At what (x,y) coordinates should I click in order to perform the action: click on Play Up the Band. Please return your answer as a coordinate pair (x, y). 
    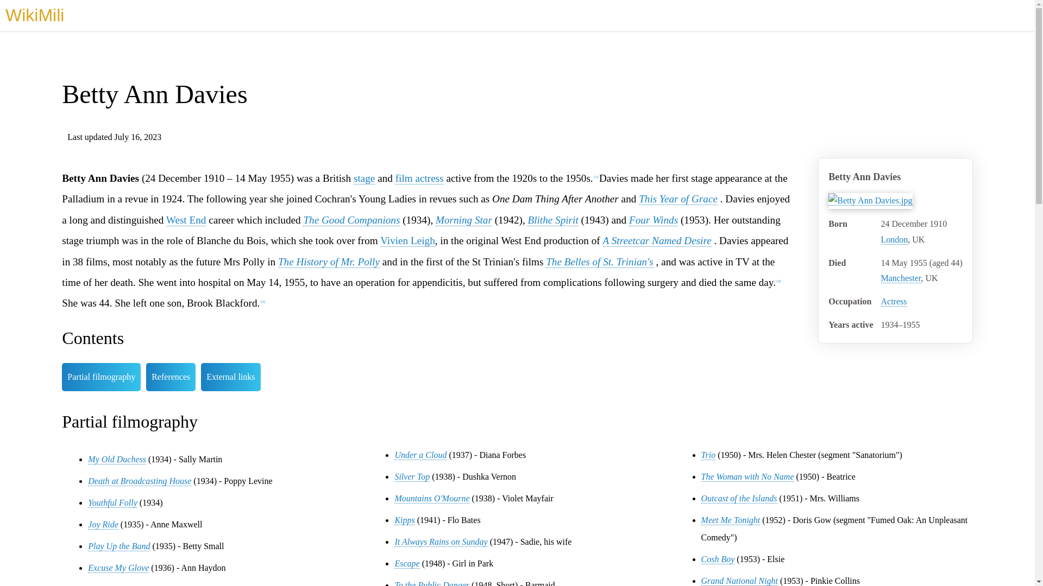
    Looking at the image, I should click on (118, 546).